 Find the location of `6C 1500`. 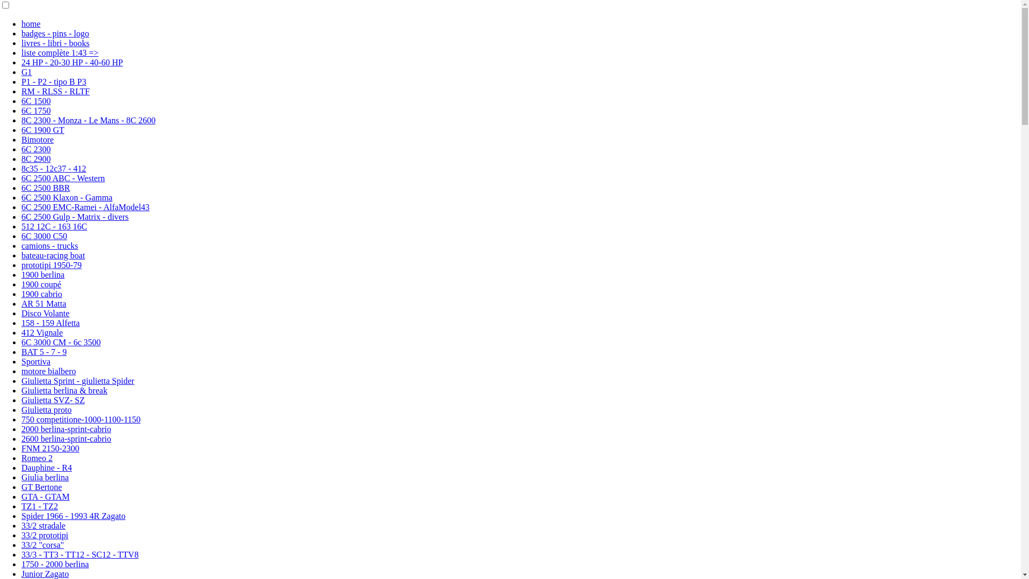

6C 1500 is located at coordinates (36, 101).